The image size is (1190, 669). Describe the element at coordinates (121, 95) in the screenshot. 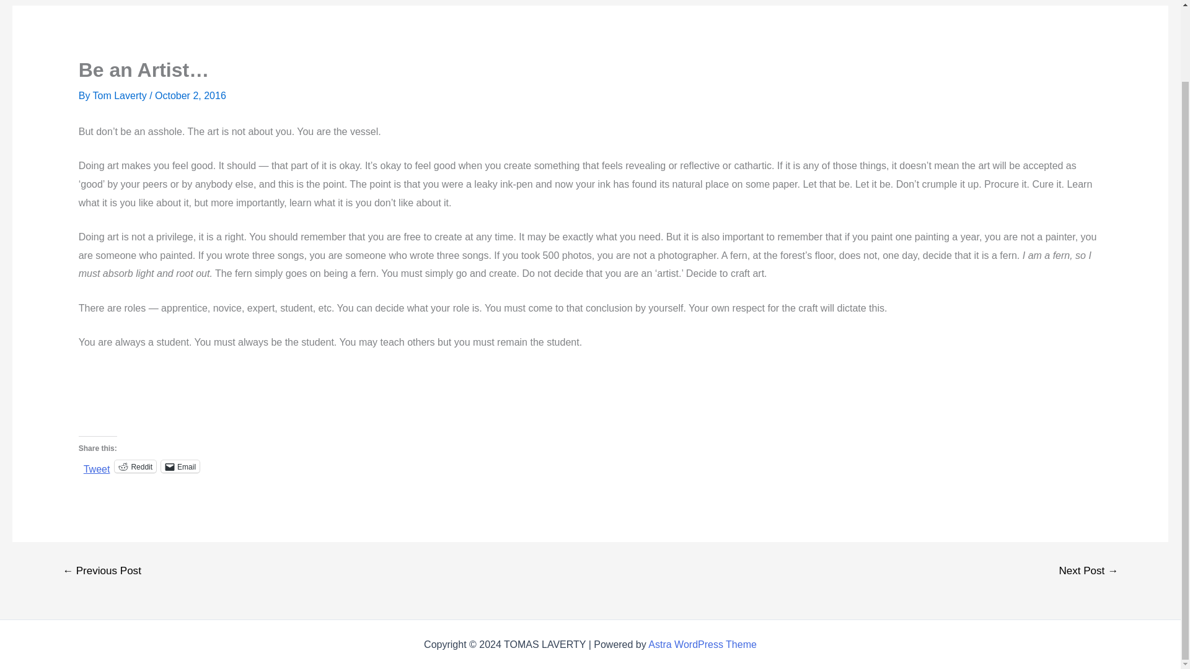

I see `View all posts by Tom Laverty` at that location.